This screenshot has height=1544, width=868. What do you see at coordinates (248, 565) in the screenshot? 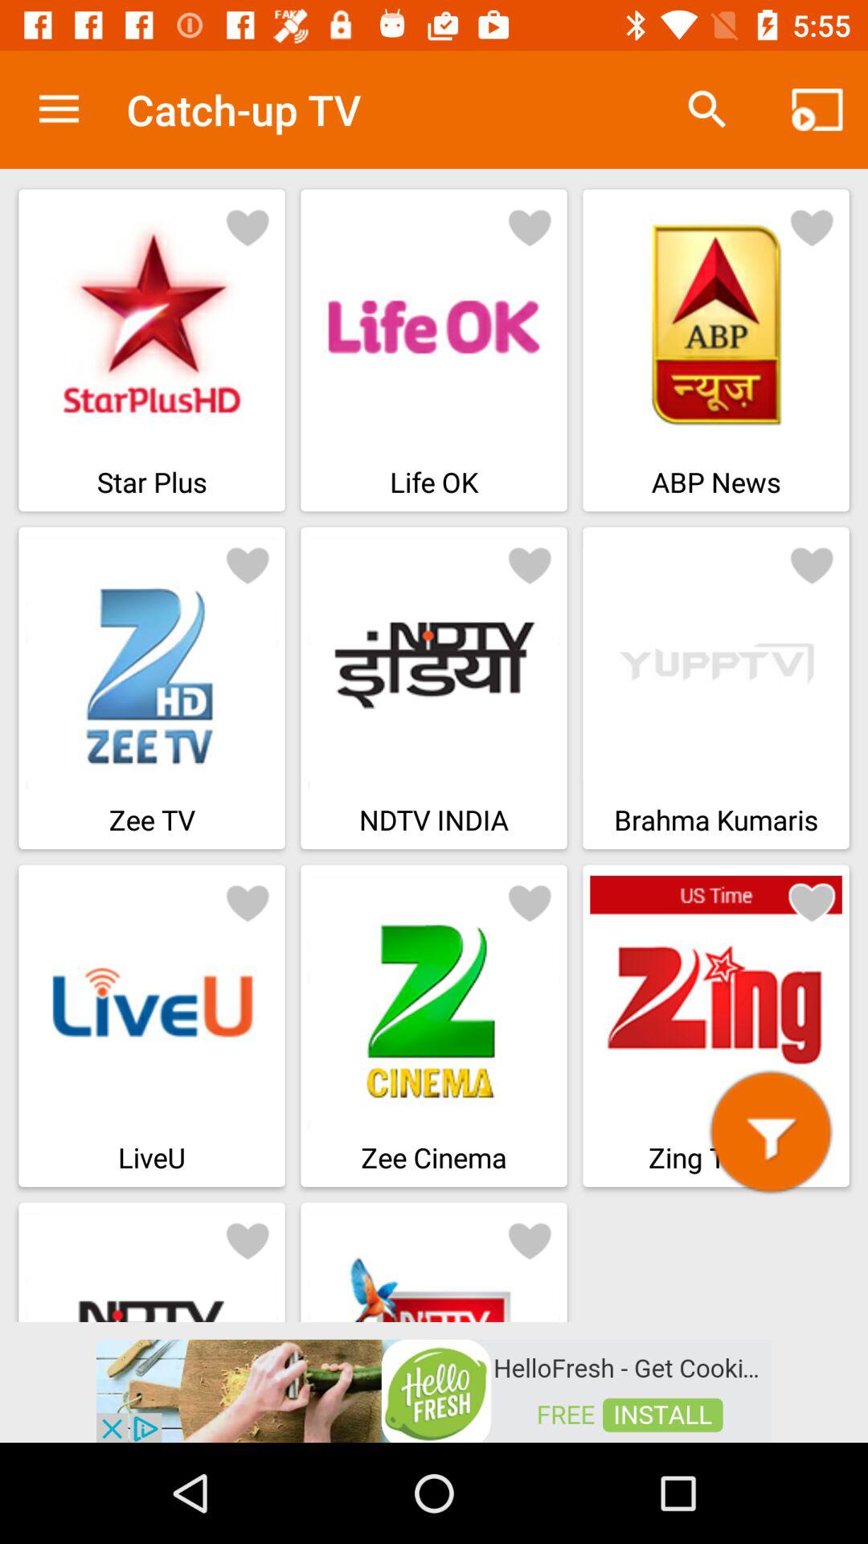
I see `add to favorites` at bounding box center [248, 565].